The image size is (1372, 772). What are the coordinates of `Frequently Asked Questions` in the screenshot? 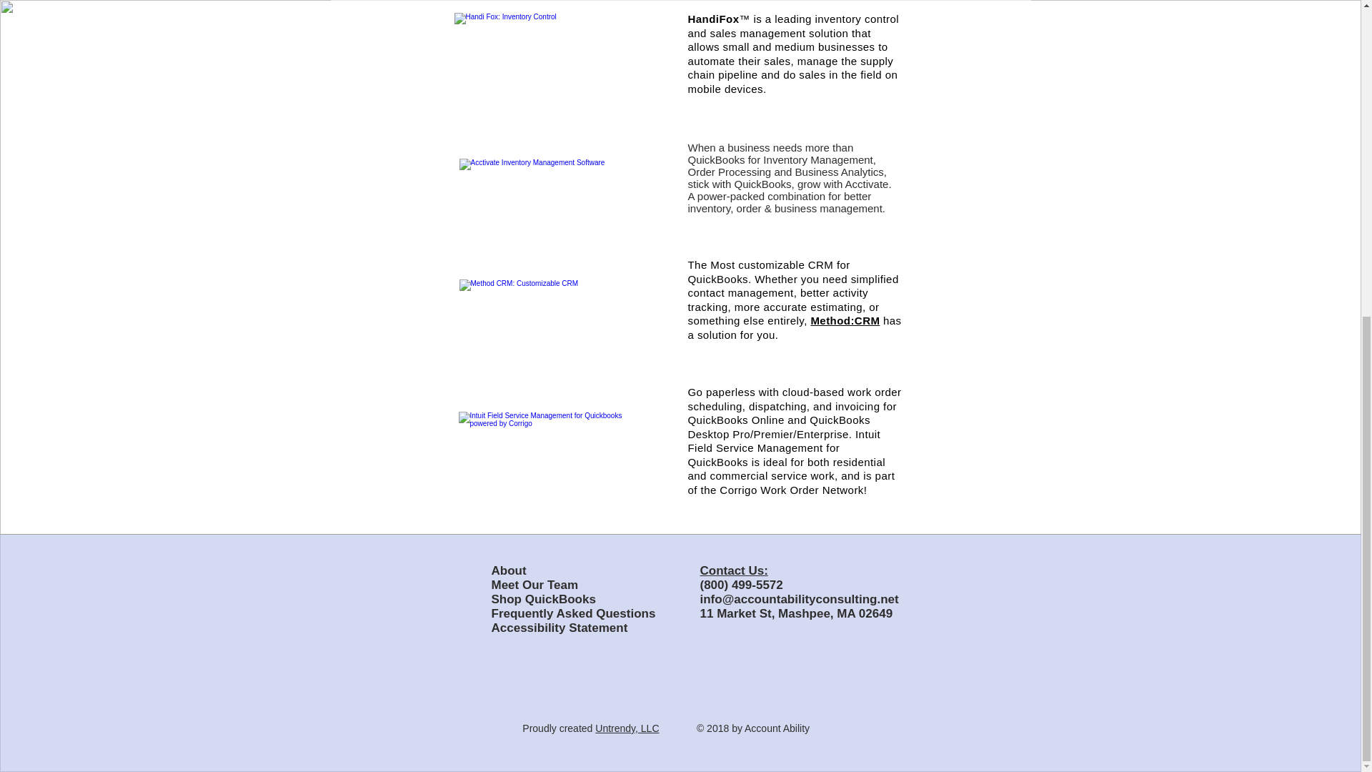 It's located at (573, 613).